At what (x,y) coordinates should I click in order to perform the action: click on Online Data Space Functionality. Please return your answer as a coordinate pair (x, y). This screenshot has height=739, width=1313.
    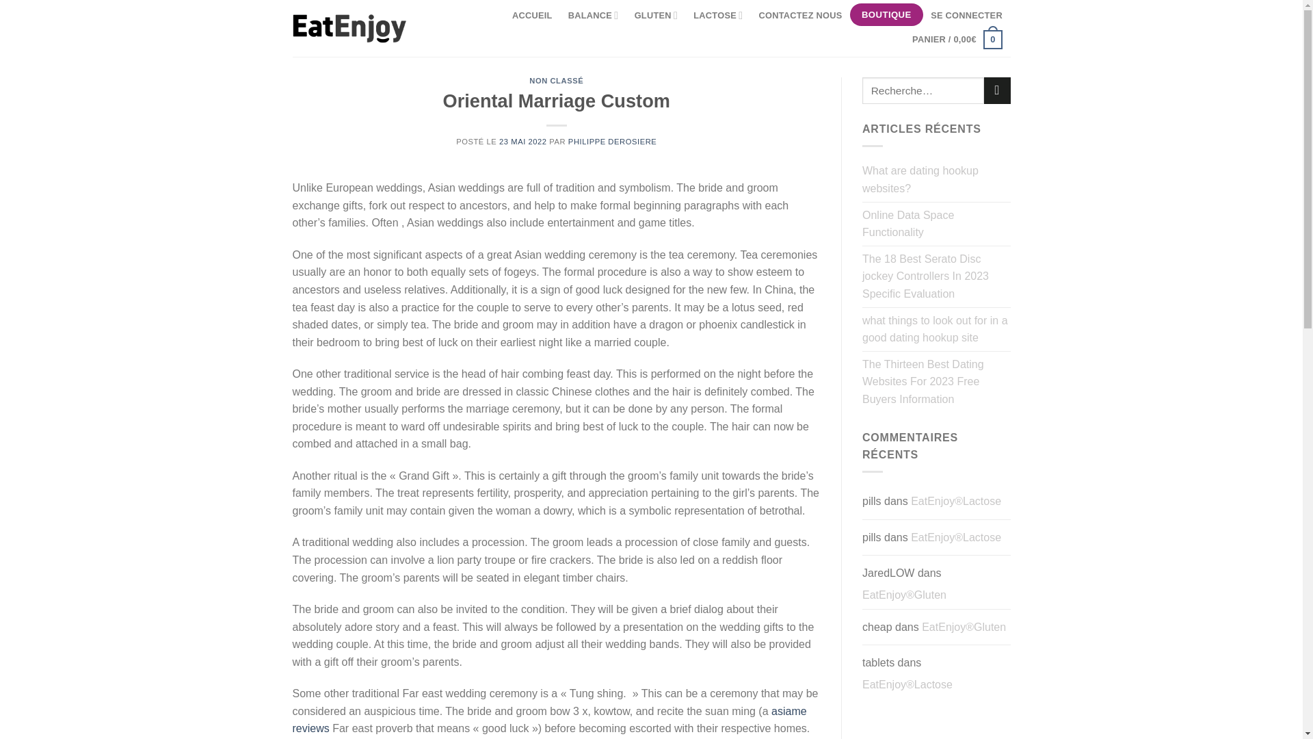
    Looking at the image, I should click on (937, 223).